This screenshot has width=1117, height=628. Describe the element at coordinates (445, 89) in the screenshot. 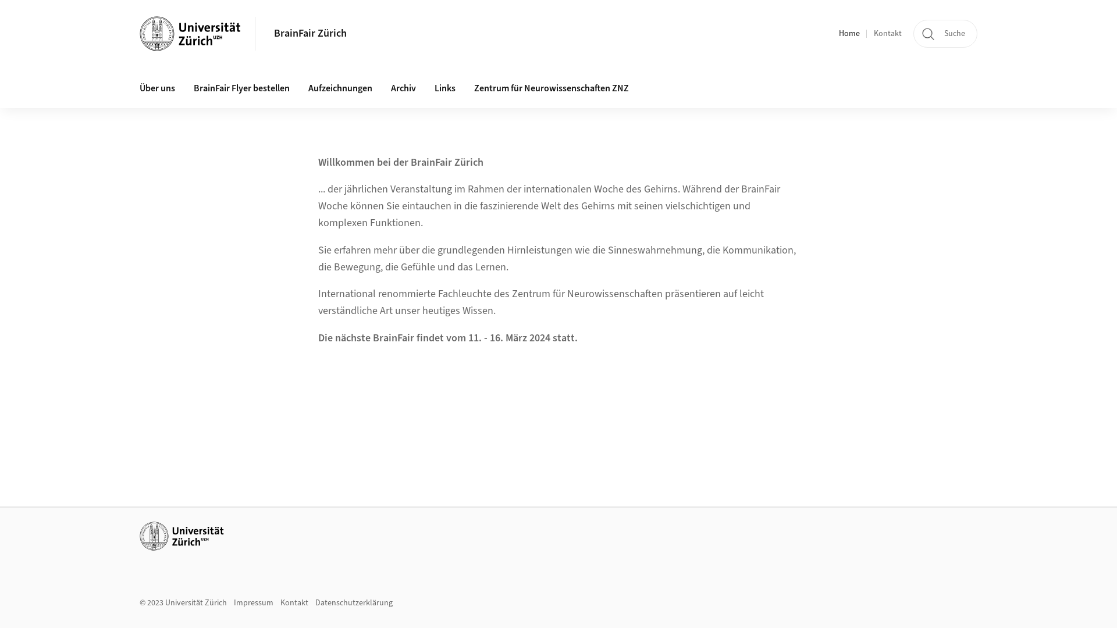

I see `Links` at that location.